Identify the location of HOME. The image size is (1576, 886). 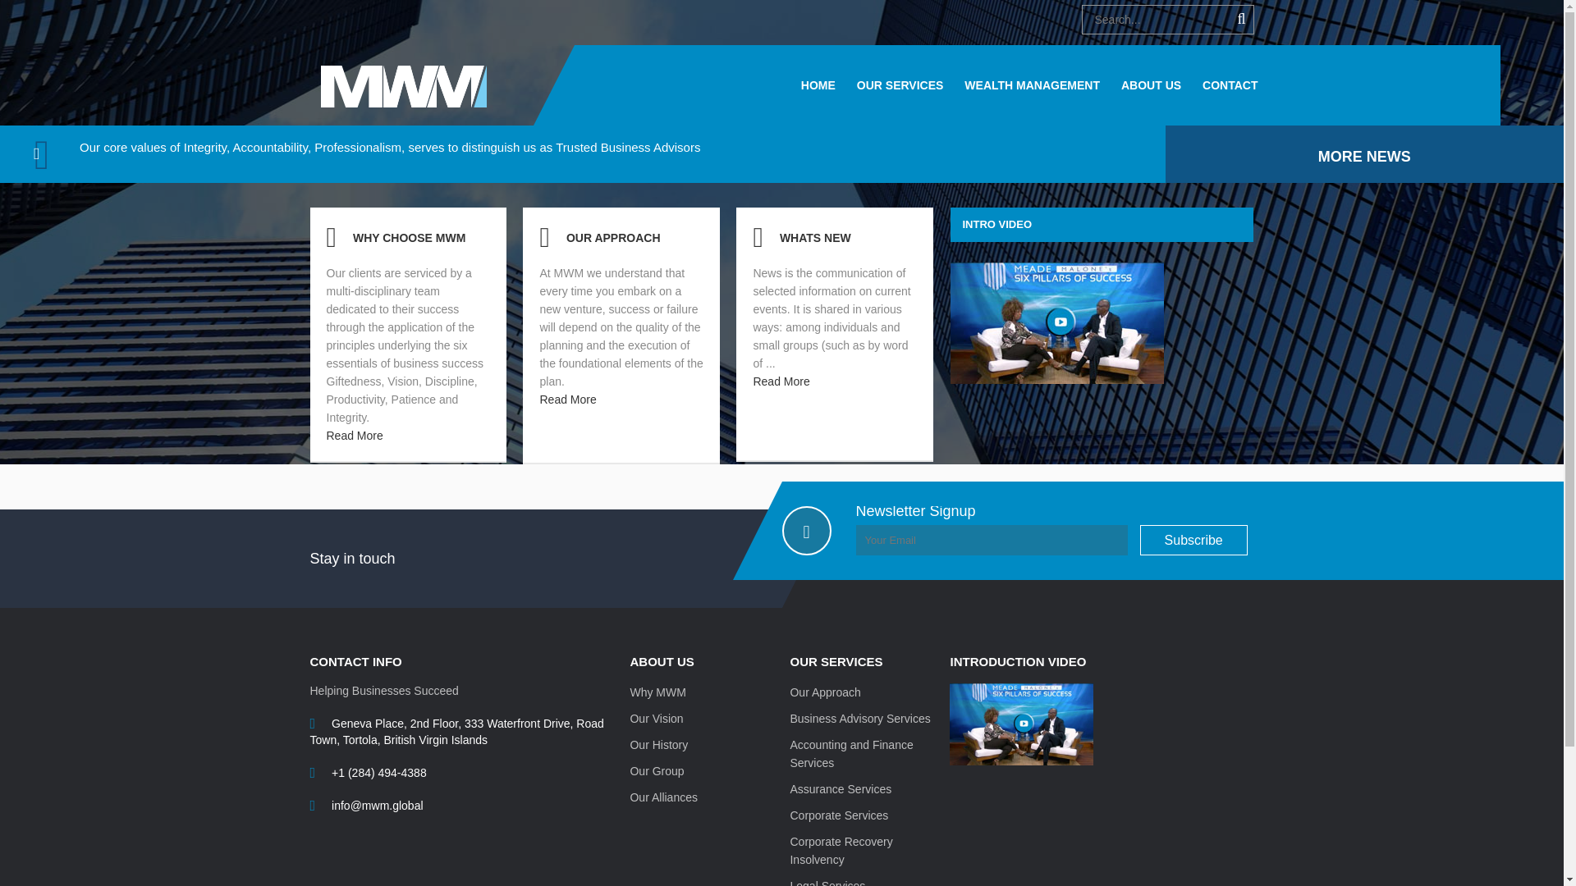
(818, 85).